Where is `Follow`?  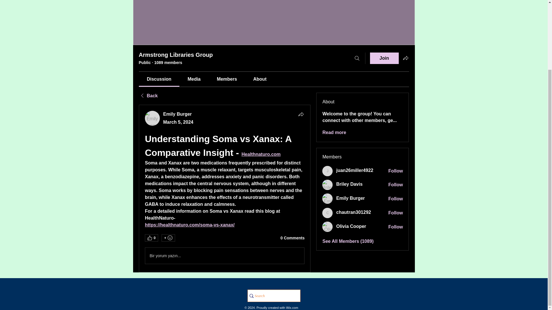
Follow is located at coordinates (396, 199).